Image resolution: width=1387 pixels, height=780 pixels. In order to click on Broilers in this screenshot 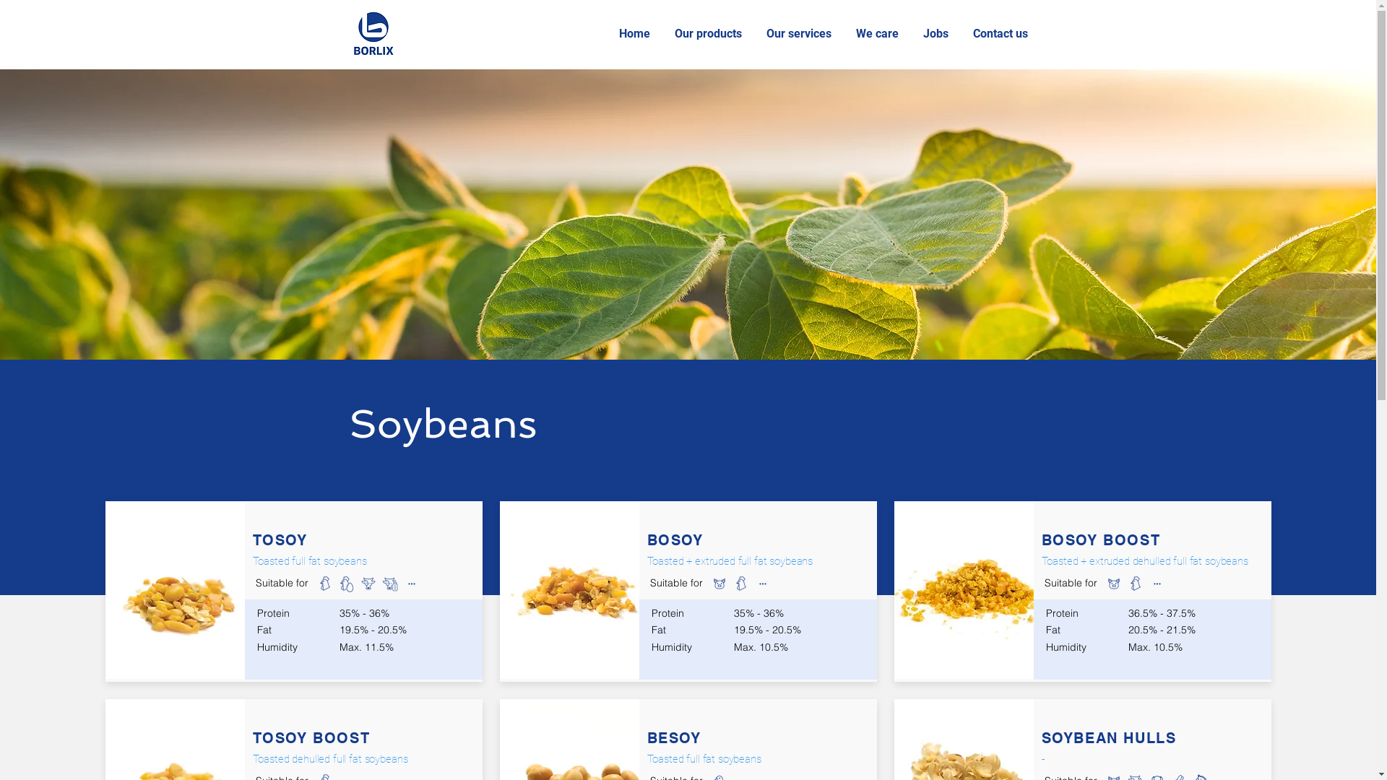, I will do `click(324, 583)`.